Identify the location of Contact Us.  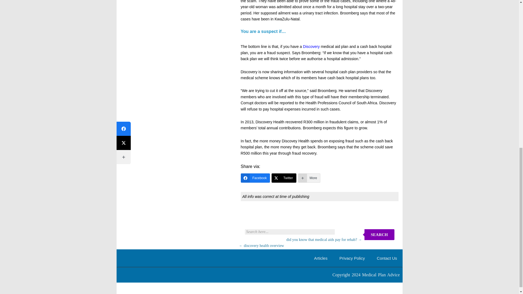
(387, 258).